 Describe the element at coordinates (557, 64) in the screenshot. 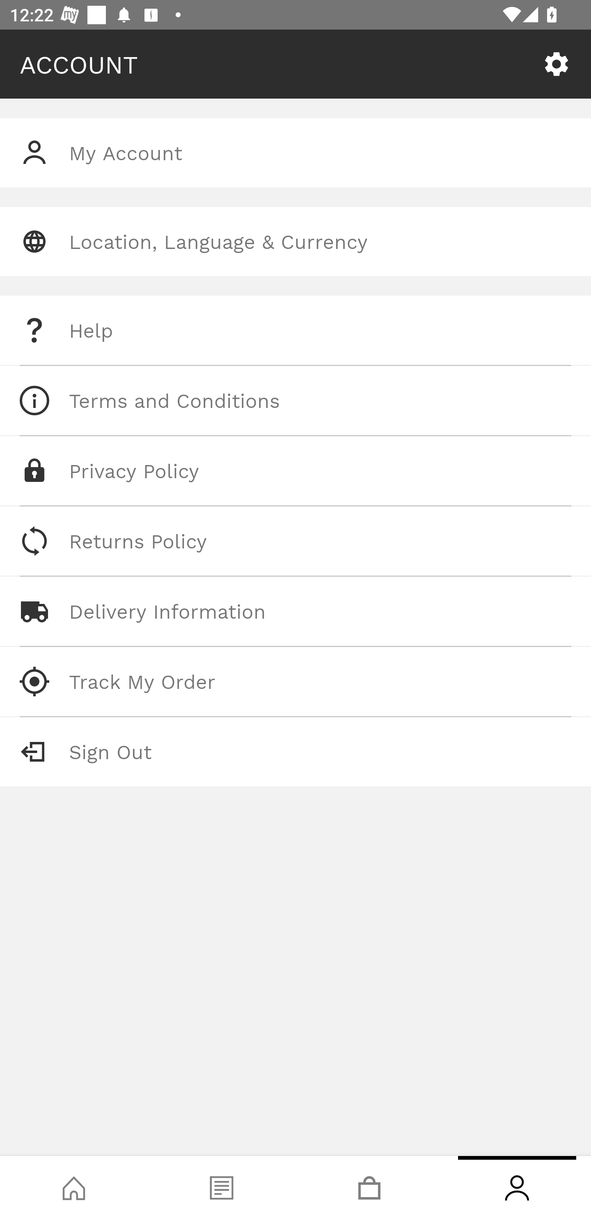

I see `SETTINGS` at that location.